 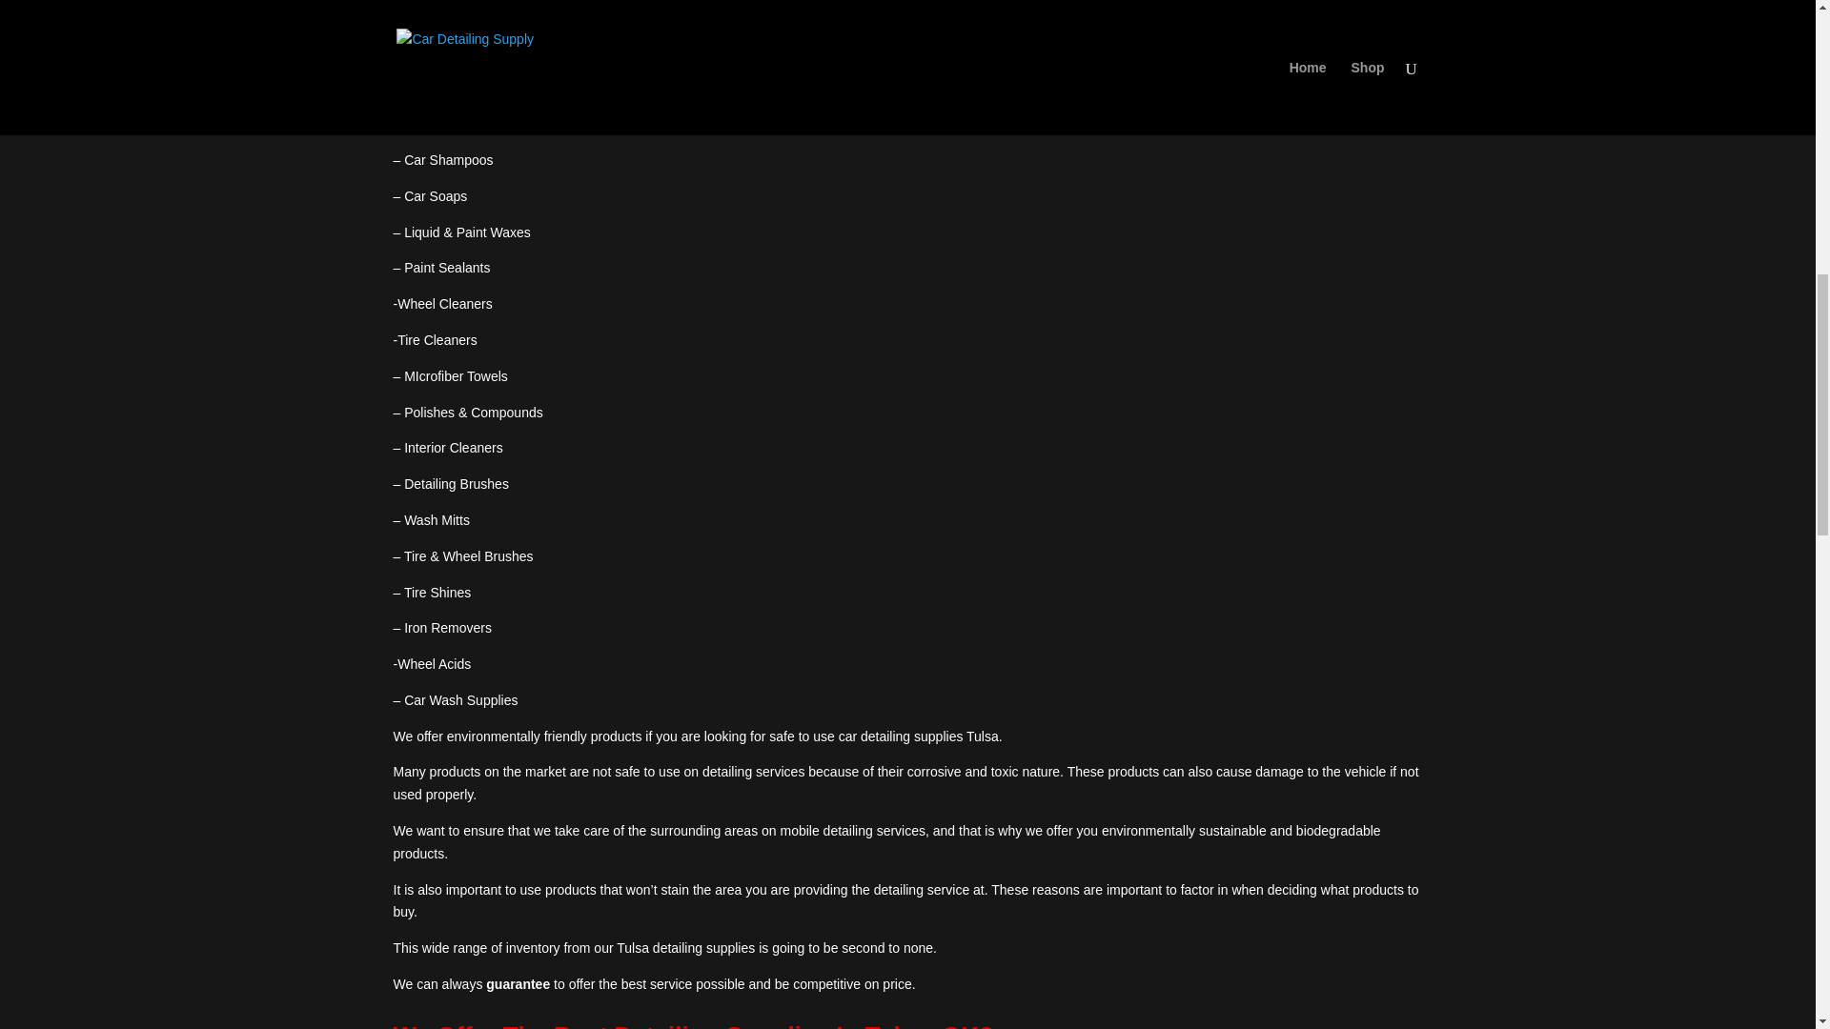 I want to click on Detailing Excellence, so click(x=602, y=51).